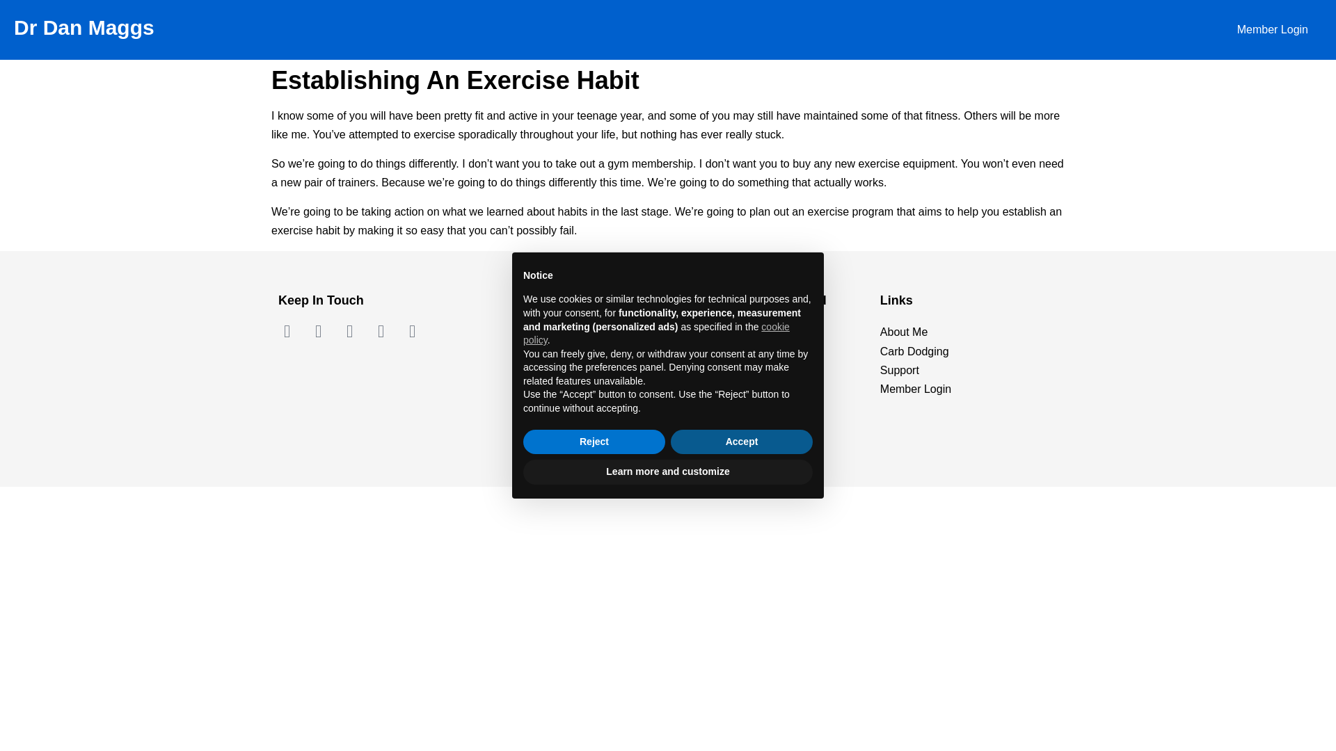  I want to click on Support, so click(969, 370).